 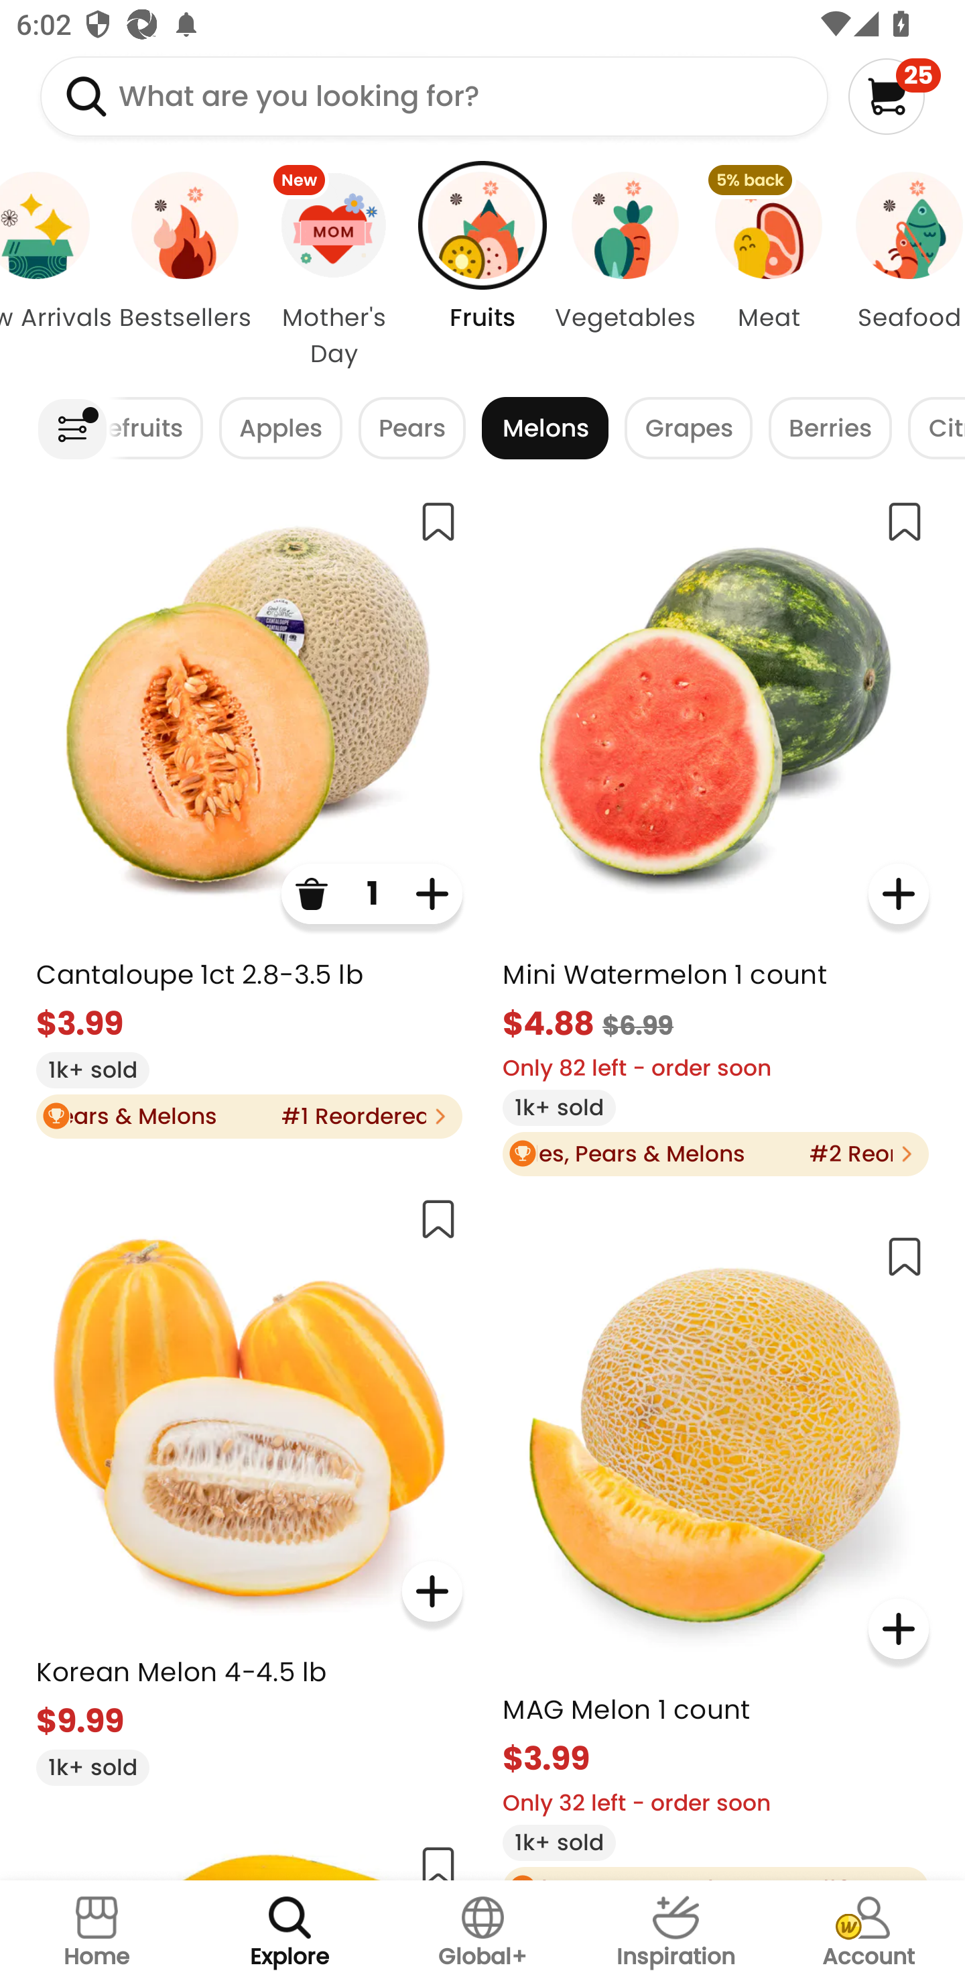 What do you see at coordinates (334, 271) in the screenshot?
I see `New Mother's Day` at bounding box center [334, 271].